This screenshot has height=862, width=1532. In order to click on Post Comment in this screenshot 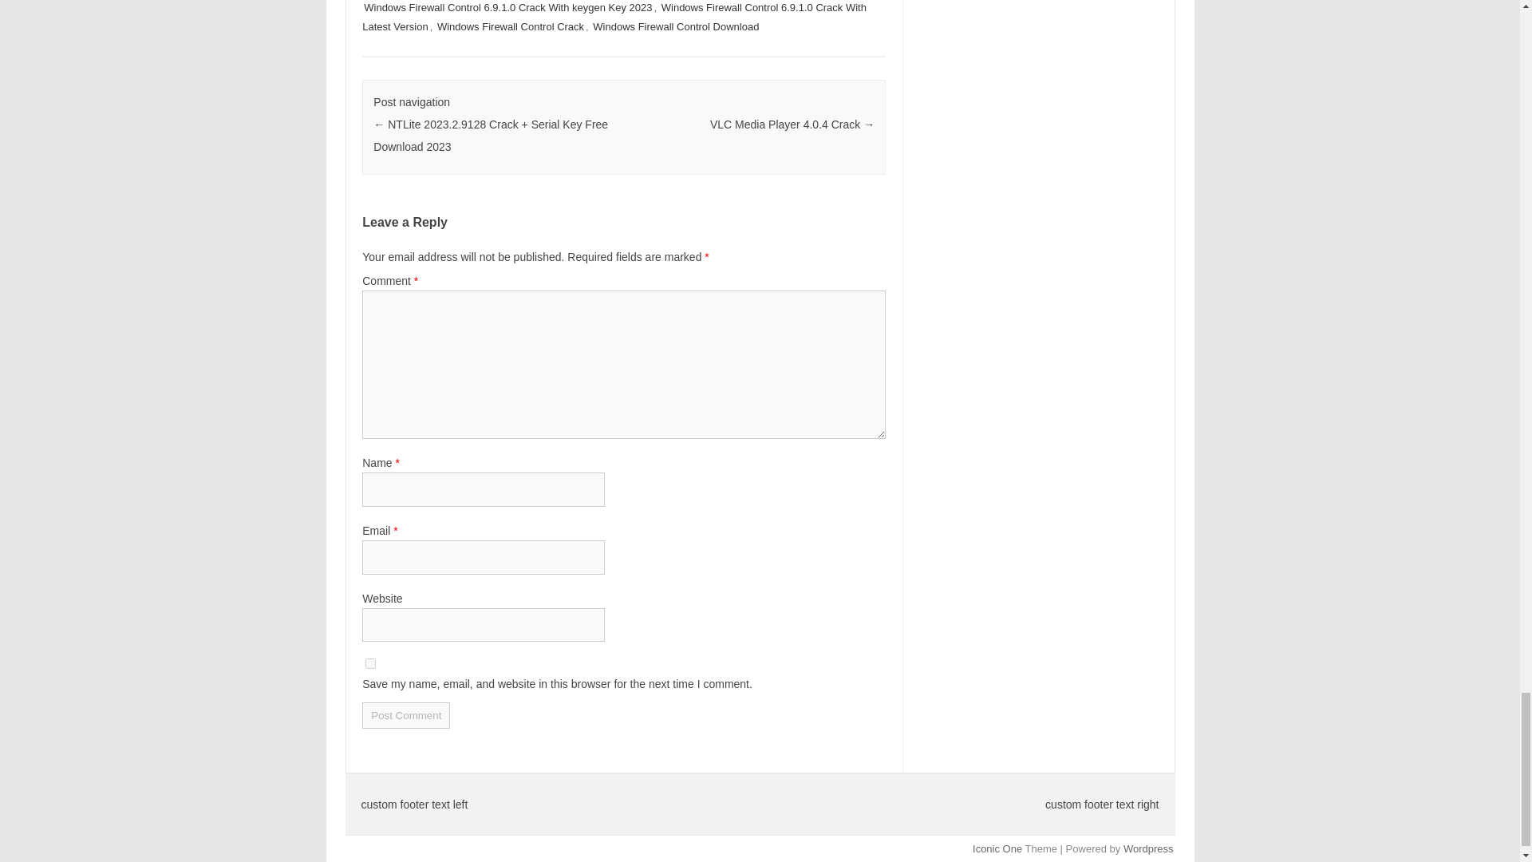, I will do `click(405, 715)`.